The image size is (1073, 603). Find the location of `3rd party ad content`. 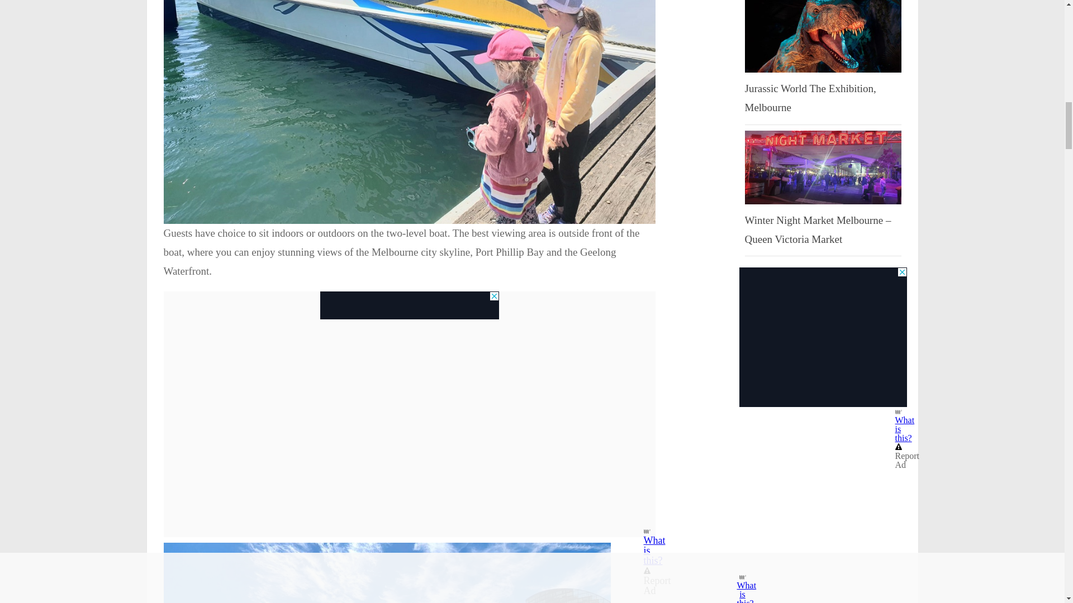

3rd party ad content is located at coordinates (409, 305).